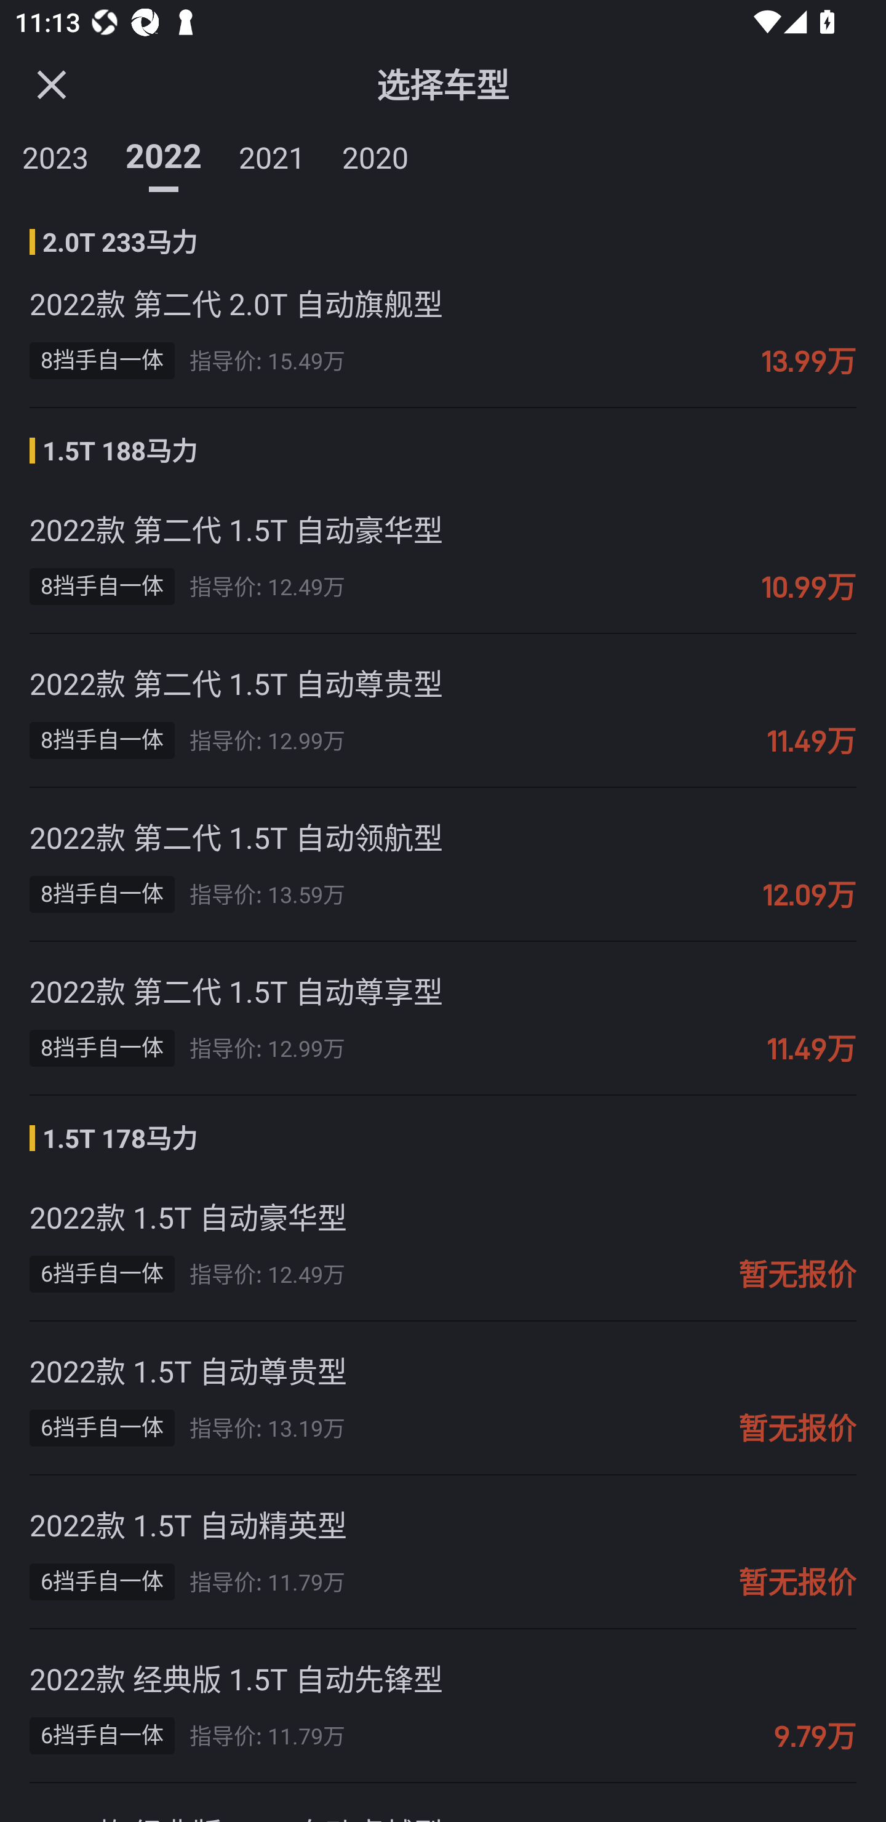  I want to click on 2022款 第二代 1.5T 自动尊贵型 8挡手自一体 指导价: 12.99万 11.49万, so click(443, 710).